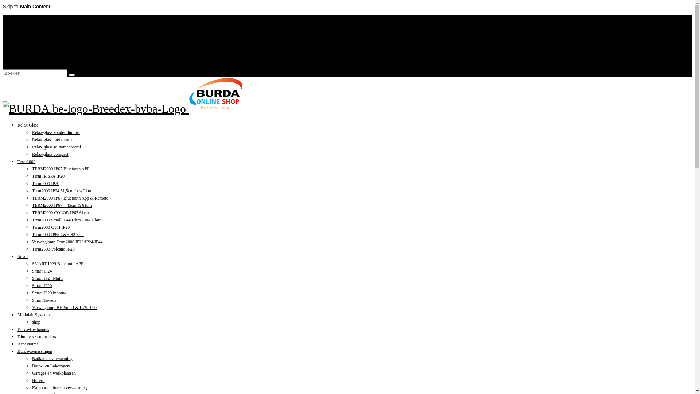 This screenshot has height=394, width=700. What do you see at coordinates (67, 220) in the screenshot?
I see `Term2000 Small IP44 Ultra-Low-Glare` at bounding box center [67, 220].